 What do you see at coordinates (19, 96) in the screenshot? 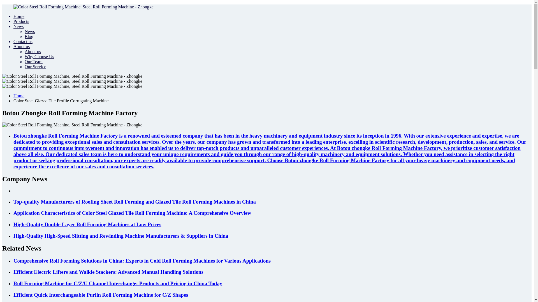
I see `Home` at bounding box center [19, 96].